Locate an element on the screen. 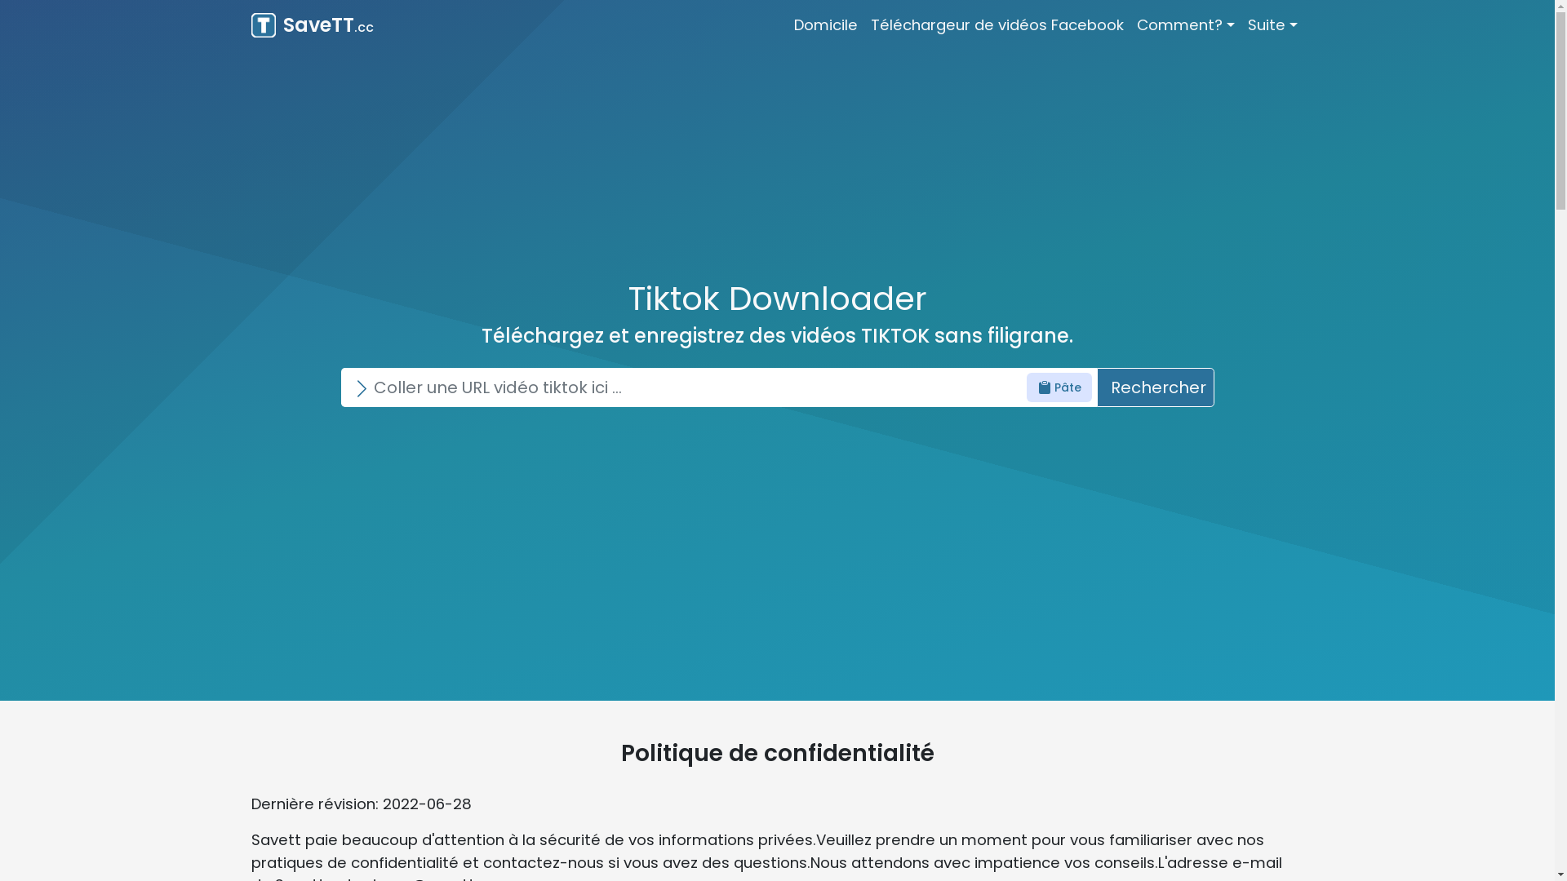 The height and width of the screenshot is (881, 1567). Suite is located at coordinates (1273, 25).